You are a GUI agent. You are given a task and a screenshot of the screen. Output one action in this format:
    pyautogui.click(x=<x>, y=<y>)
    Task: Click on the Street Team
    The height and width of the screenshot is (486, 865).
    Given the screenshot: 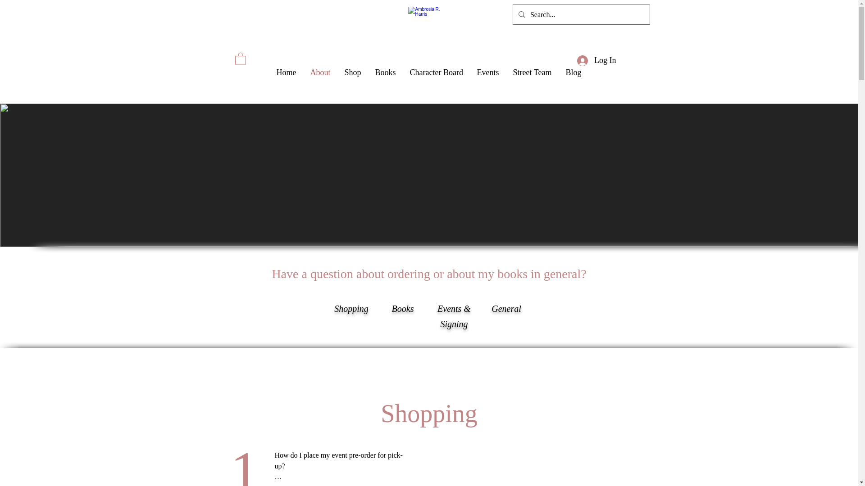 What is the action you would take?
    pyautogui.click(x=532, y=72)
    